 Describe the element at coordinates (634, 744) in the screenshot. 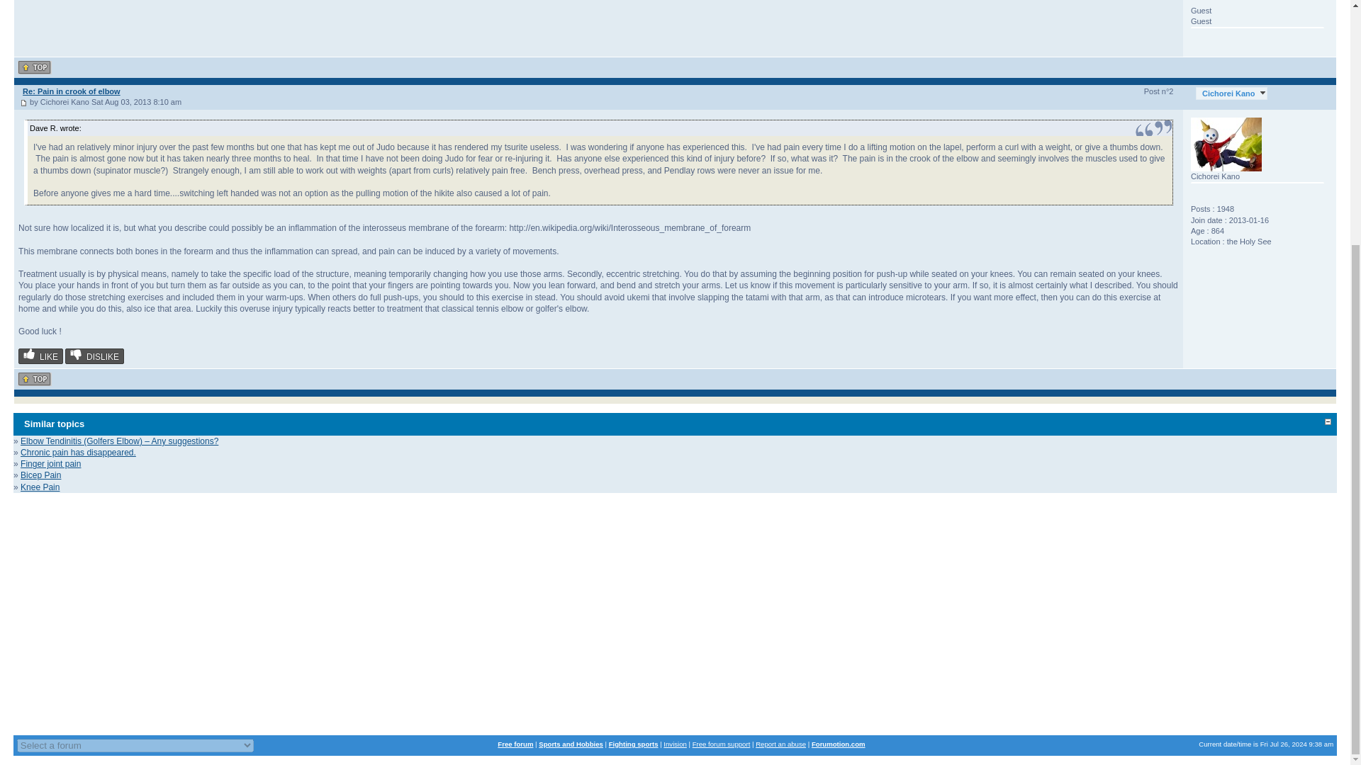

I see `Fighting sports` at that location.